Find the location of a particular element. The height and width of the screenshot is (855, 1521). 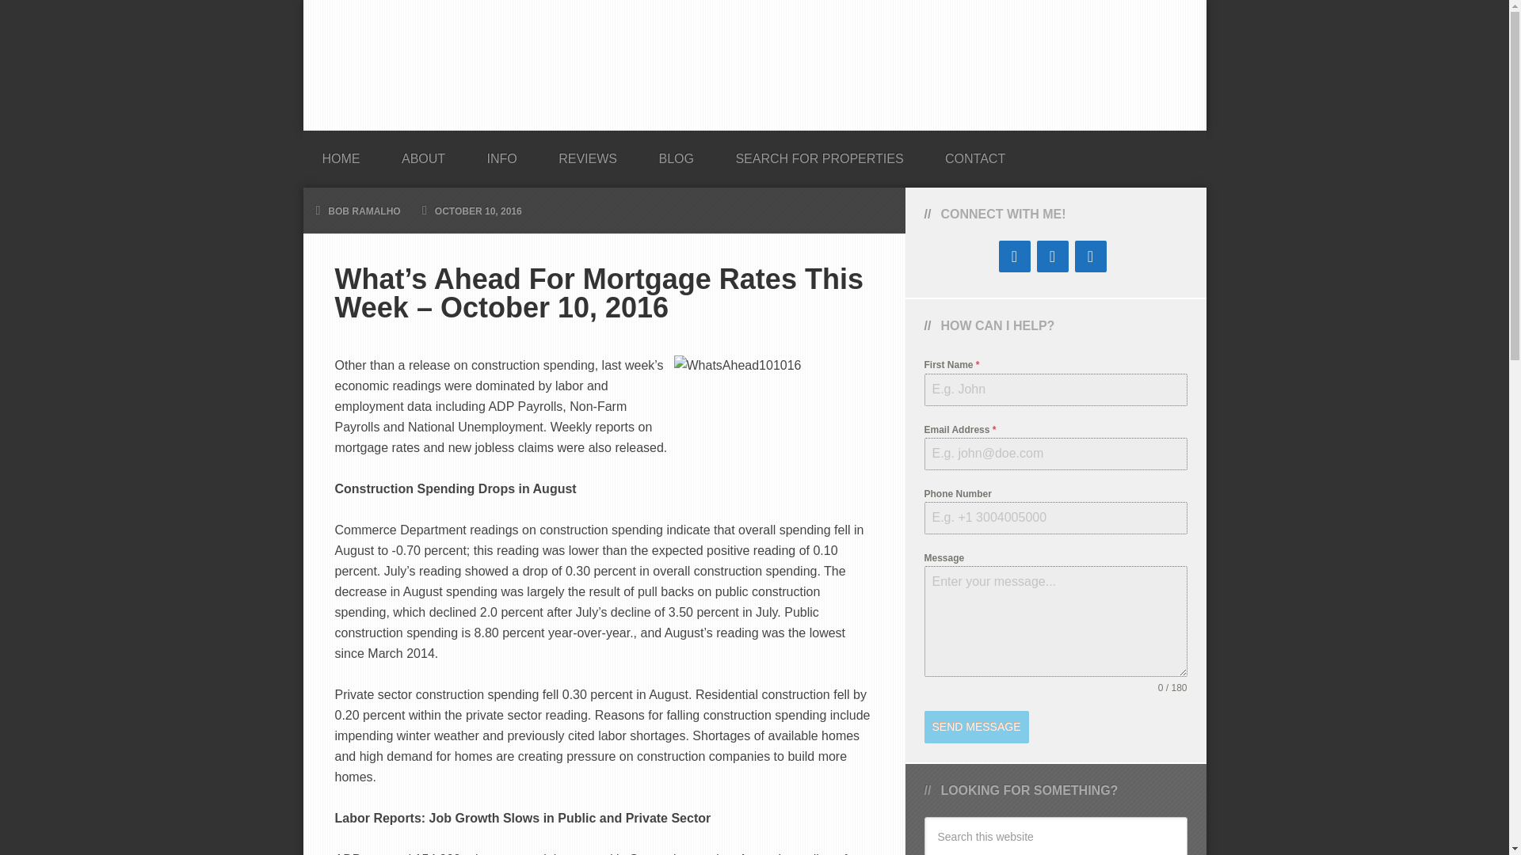

INFO is located at coordinates (502, 154).